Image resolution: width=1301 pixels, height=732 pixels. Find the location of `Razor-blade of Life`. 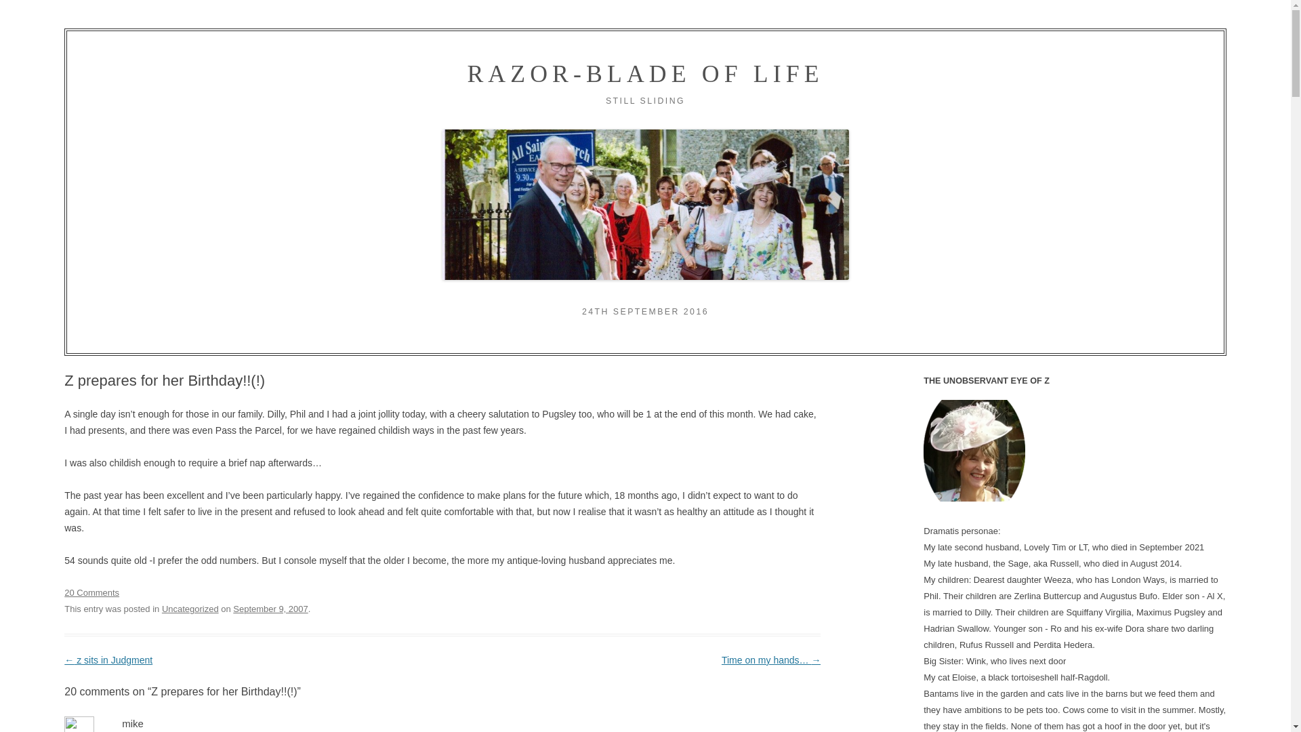

Razor-blade of Life is located at coordinates (645, 73).